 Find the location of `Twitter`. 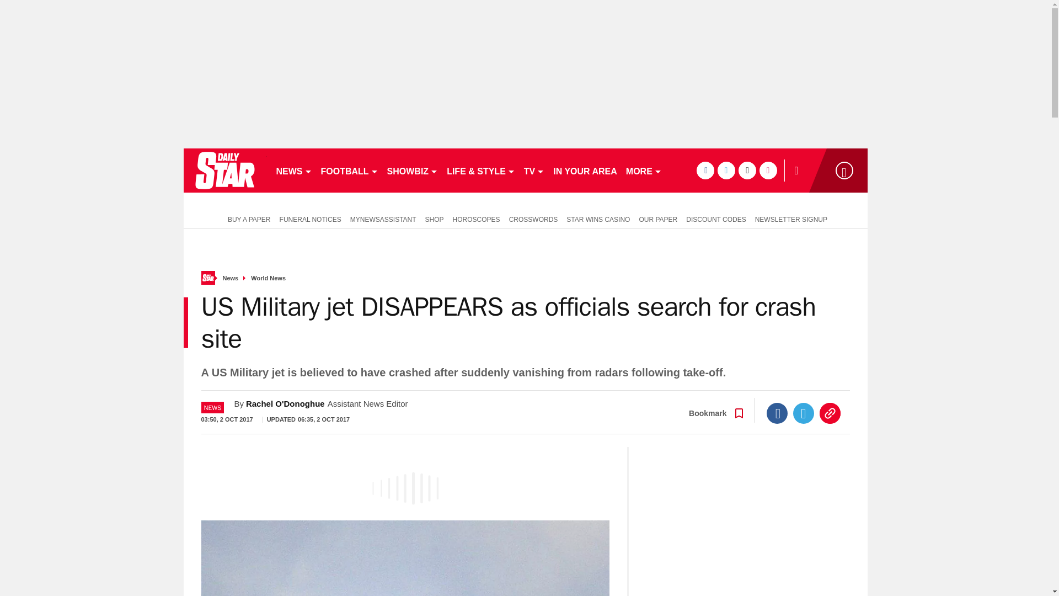

Twitter is located at coordinates (804, 413).